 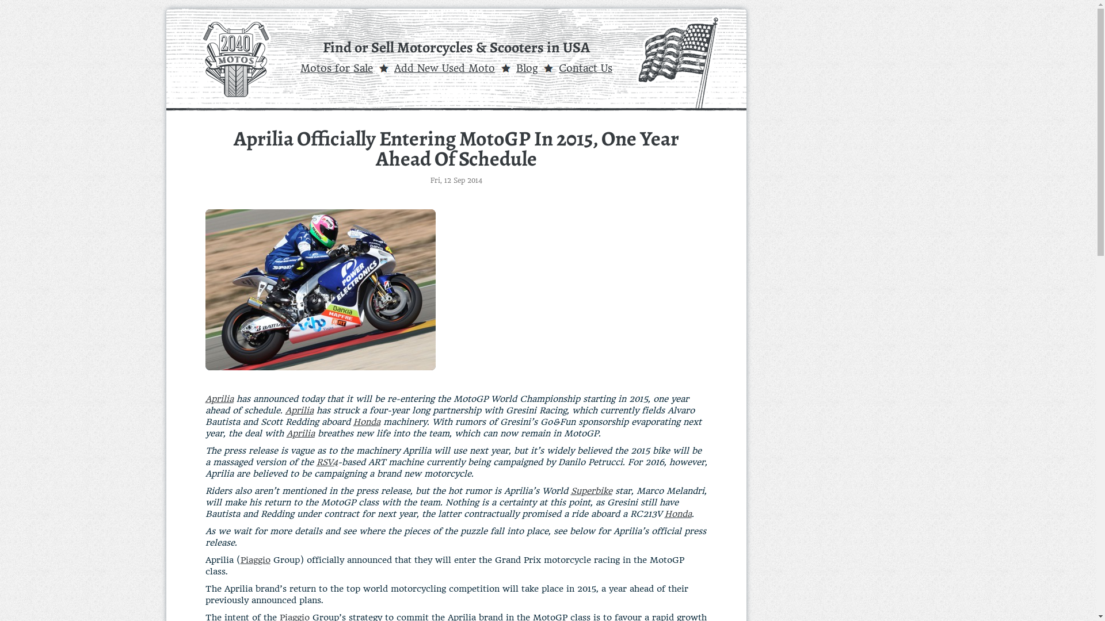 I want to click on Aprilia, so click(x=219, y=399).